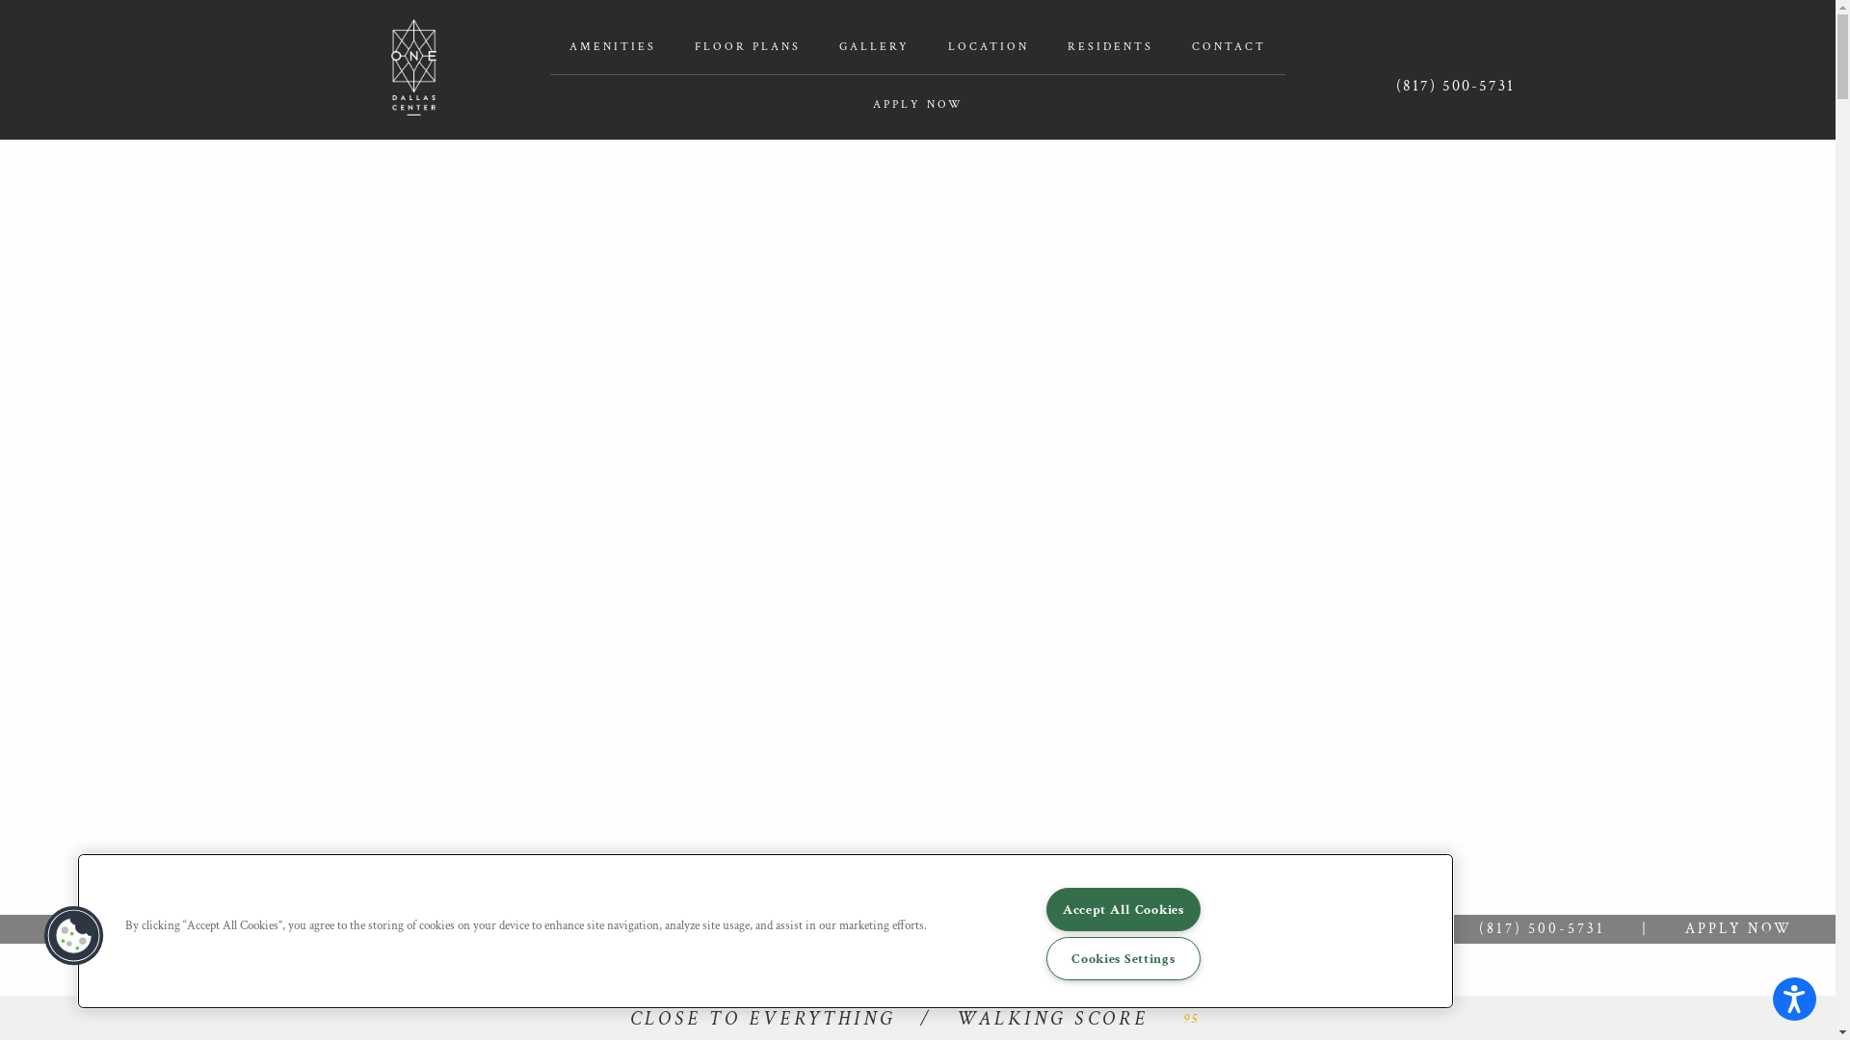  I want to click on AMENITIES, so click(613, 47).